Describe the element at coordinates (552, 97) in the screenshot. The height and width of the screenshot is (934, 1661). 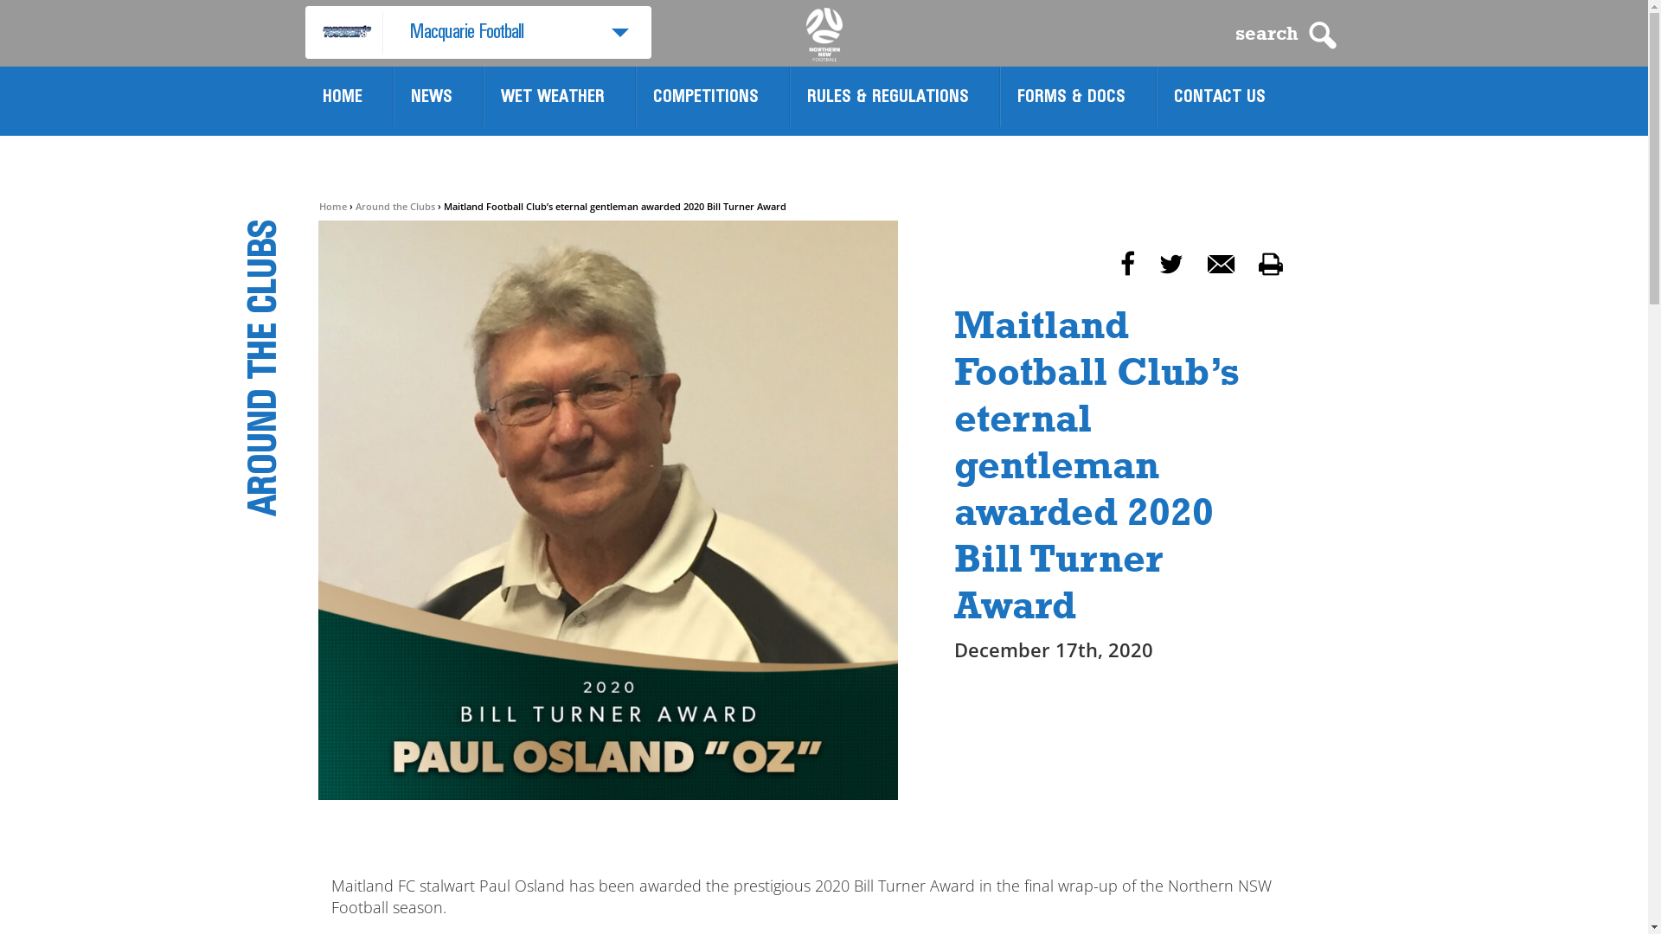
I see `WET WEATHER` at that location.